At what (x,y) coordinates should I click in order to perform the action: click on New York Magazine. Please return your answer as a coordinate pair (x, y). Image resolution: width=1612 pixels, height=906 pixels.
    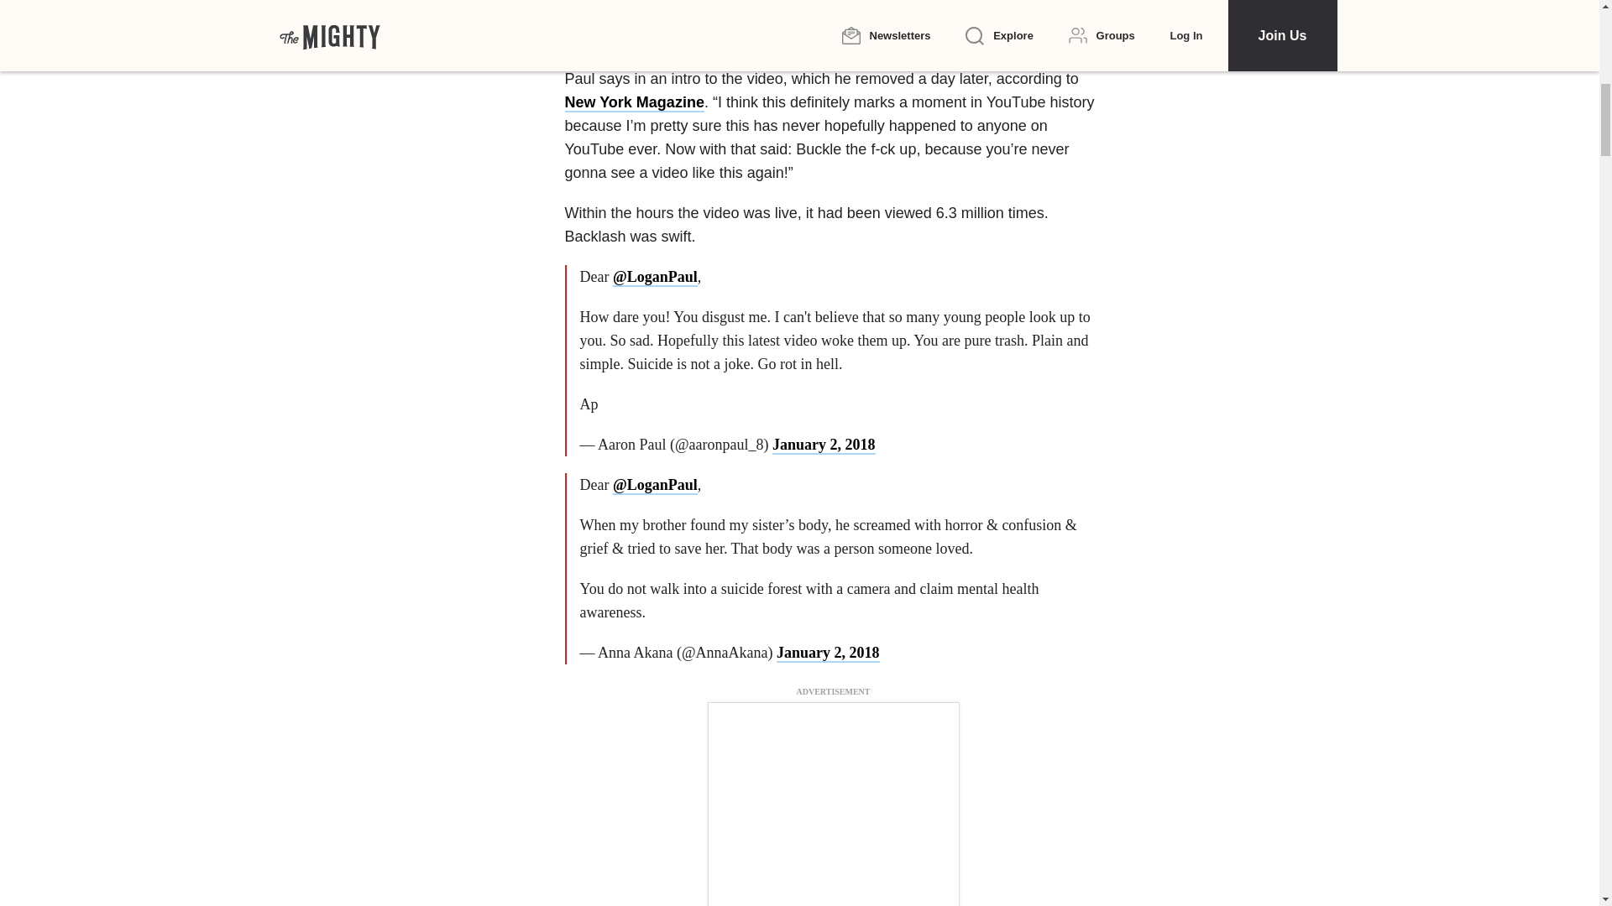
    Looking at the image, I should click on (633, 102).